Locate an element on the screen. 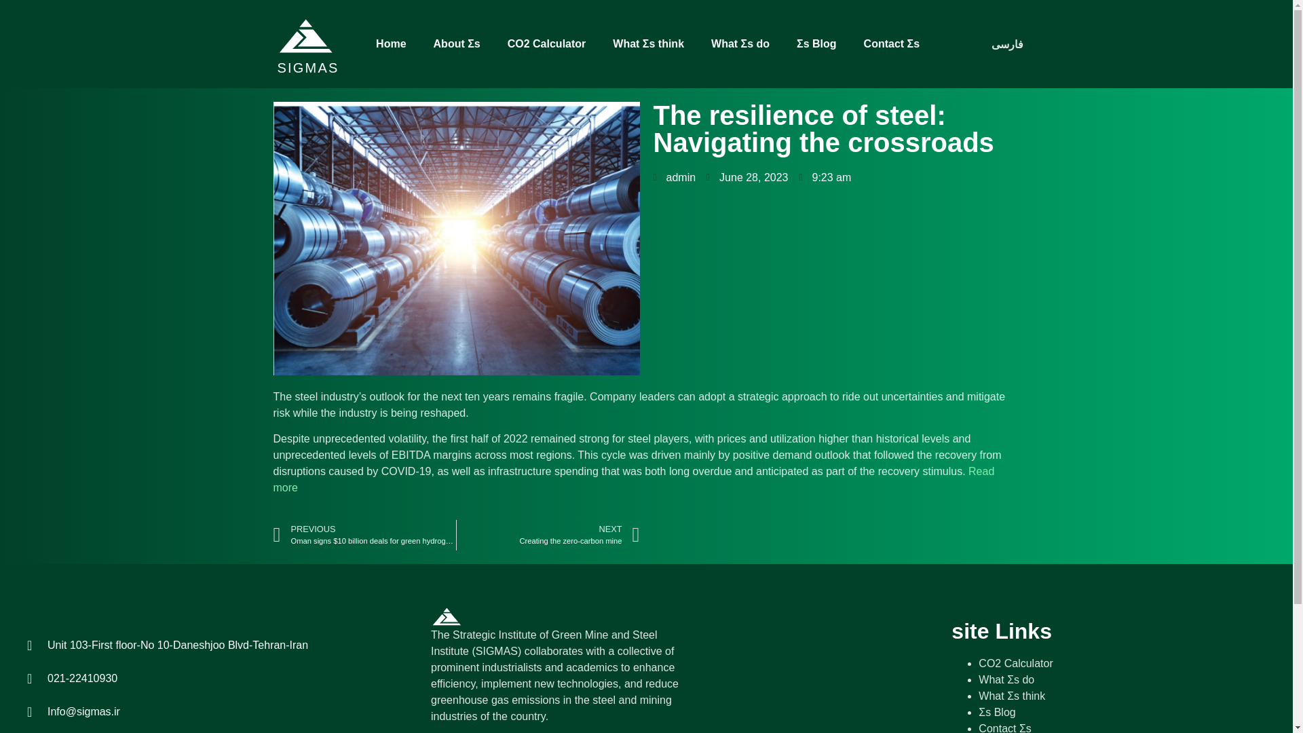 Image resolution: width=1303 pixels, height=733 pixels. June 28, 2023 is located at coordinates (1015, 663).